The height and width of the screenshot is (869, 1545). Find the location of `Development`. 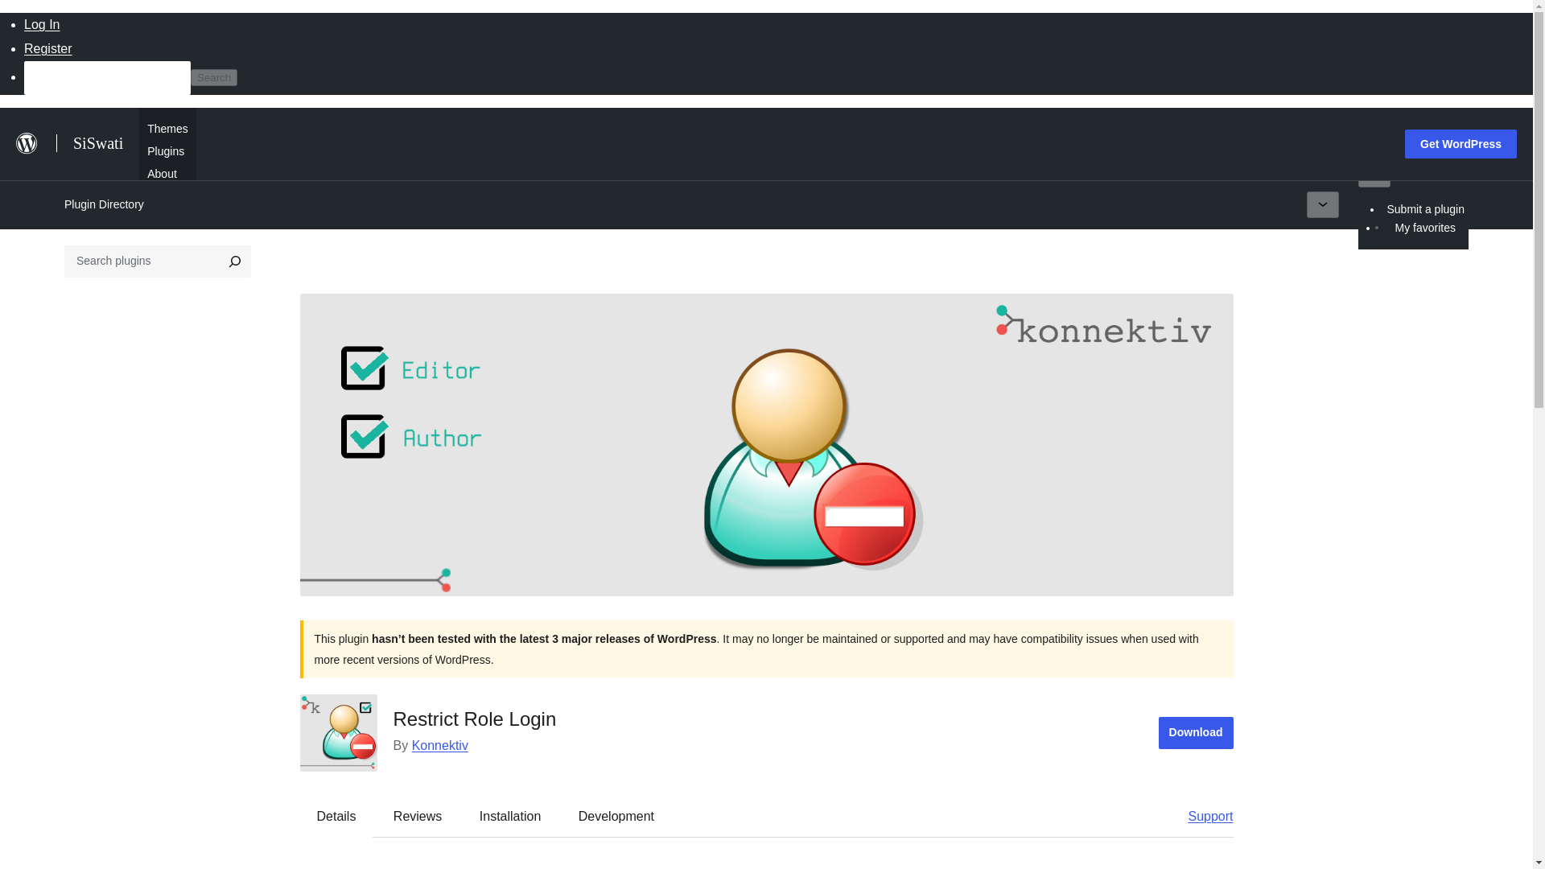

Development is located at coordinates (616, 817).